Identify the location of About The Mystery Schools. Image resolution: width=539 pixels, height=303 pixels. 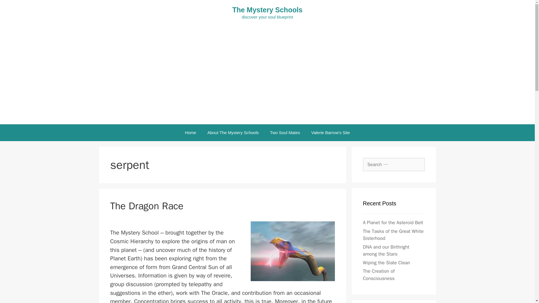
(233, 132).